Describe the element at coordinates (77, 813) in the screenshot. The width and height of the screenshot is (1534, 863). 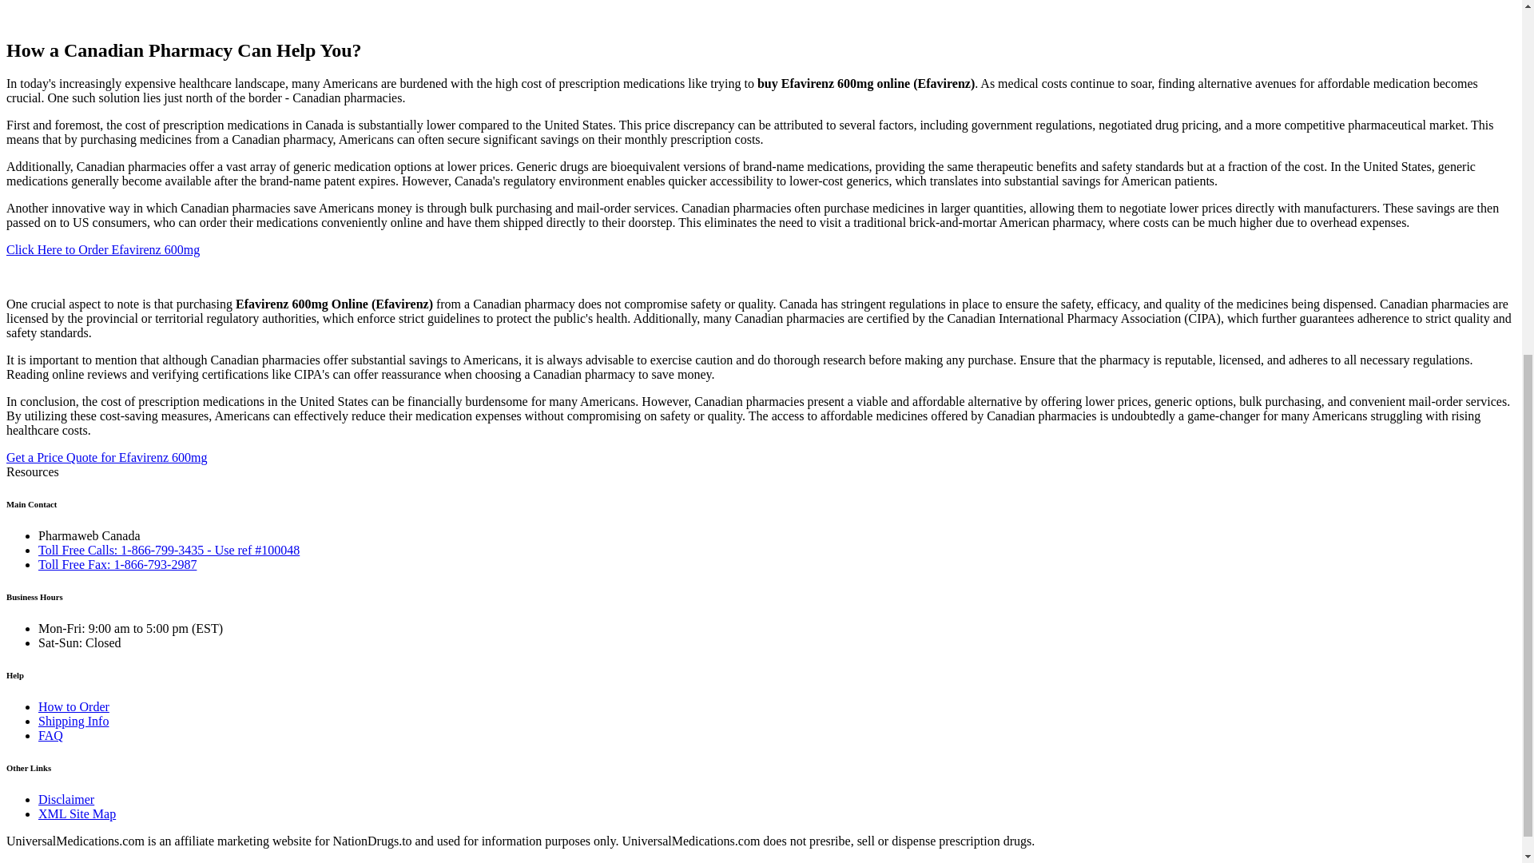
I see `XML Site Map` at that location.